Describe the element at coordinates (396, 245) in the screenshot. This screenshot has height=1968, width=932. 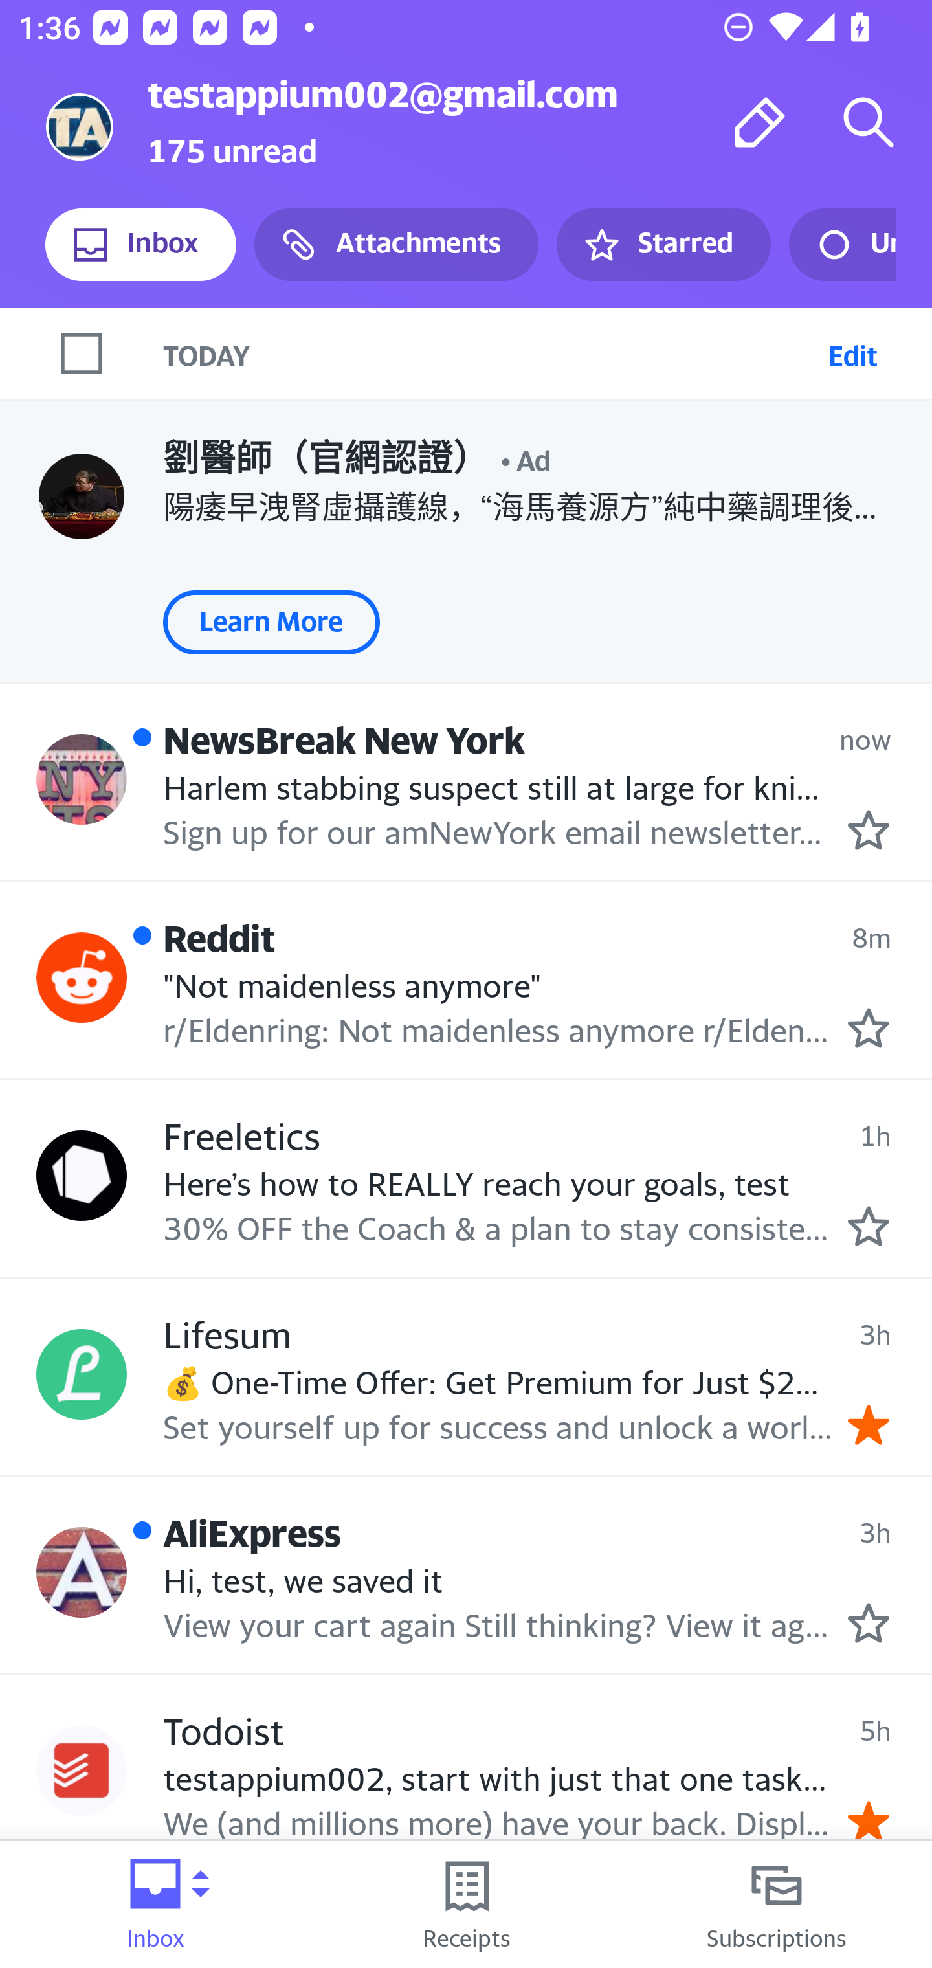
I see `Attachments` at that location.